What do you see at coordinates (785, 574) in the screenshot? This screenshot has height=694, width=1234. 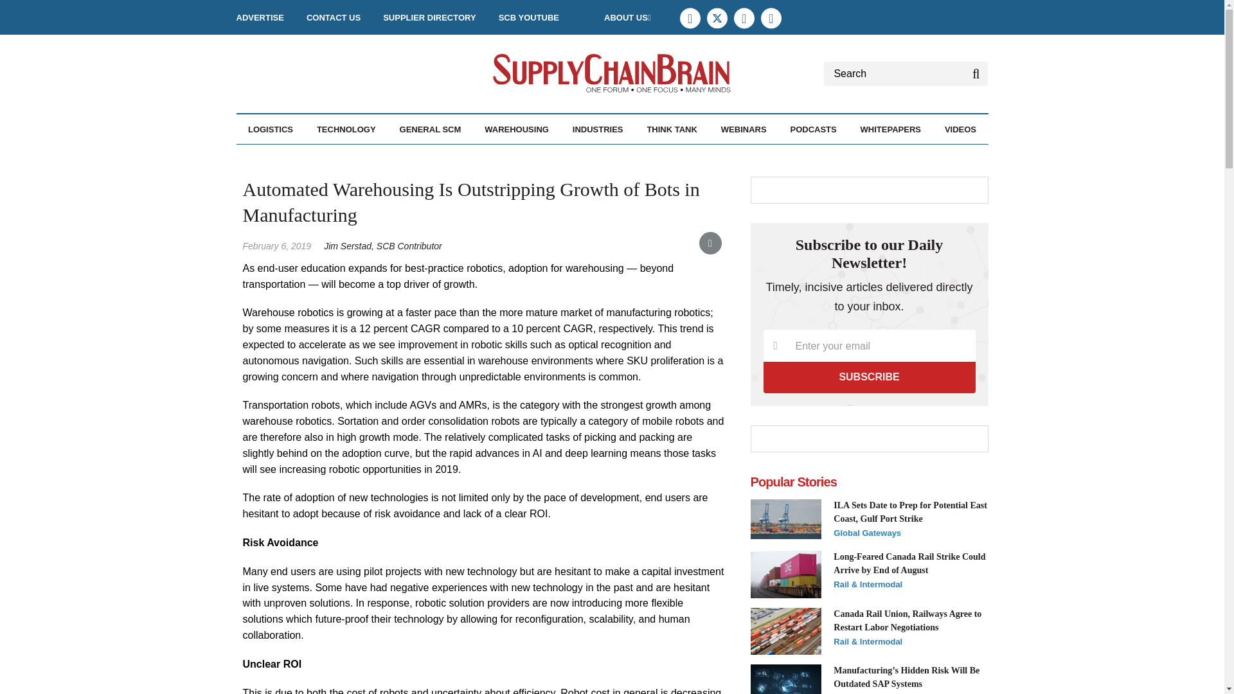 I see `canada-rail-freight-iStock-2148148226.jpg` at bounding box center [785, 574].